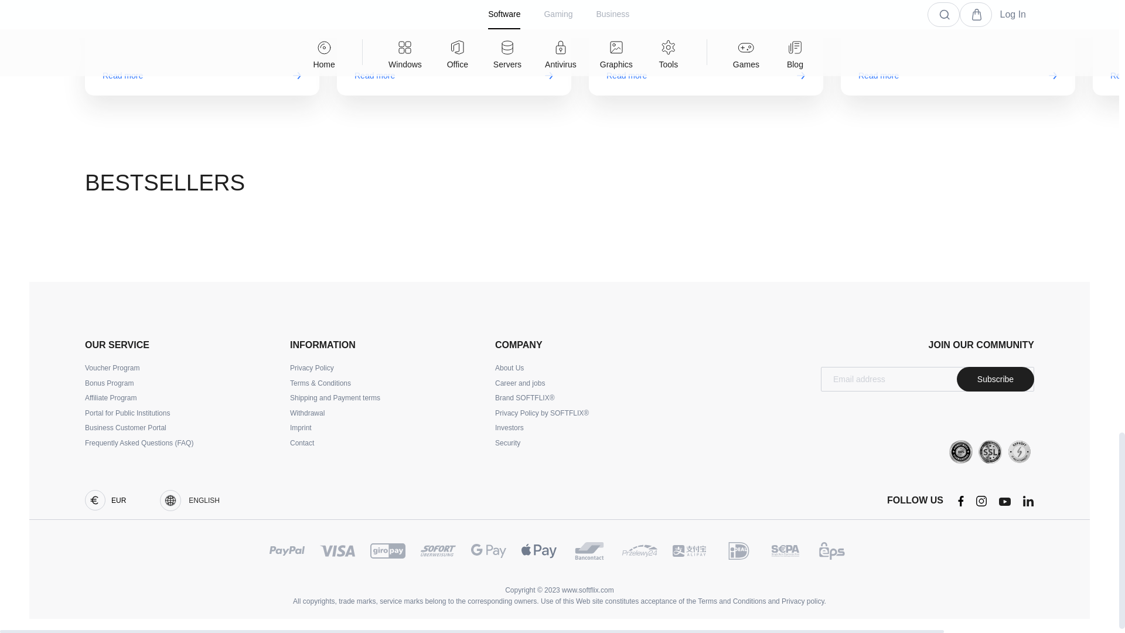 The image size is (1125, 633). What do you see at coordinates (127, 413) in the screenshot?
I see `Portal for Public Institutions` at bounding box center [127, 413].